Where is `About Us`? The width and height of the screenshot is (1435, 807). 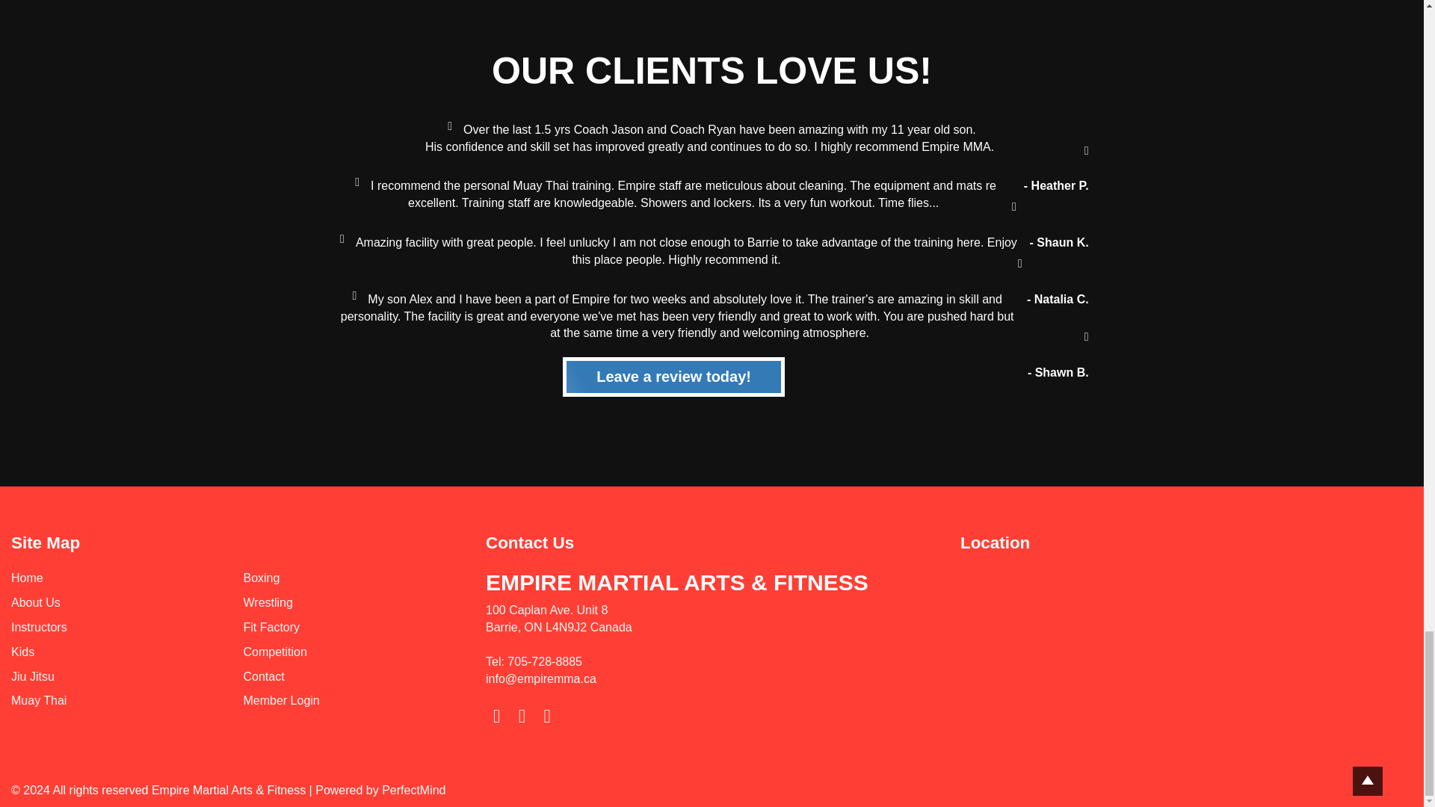 About Us is located at coordinates (36, 602).